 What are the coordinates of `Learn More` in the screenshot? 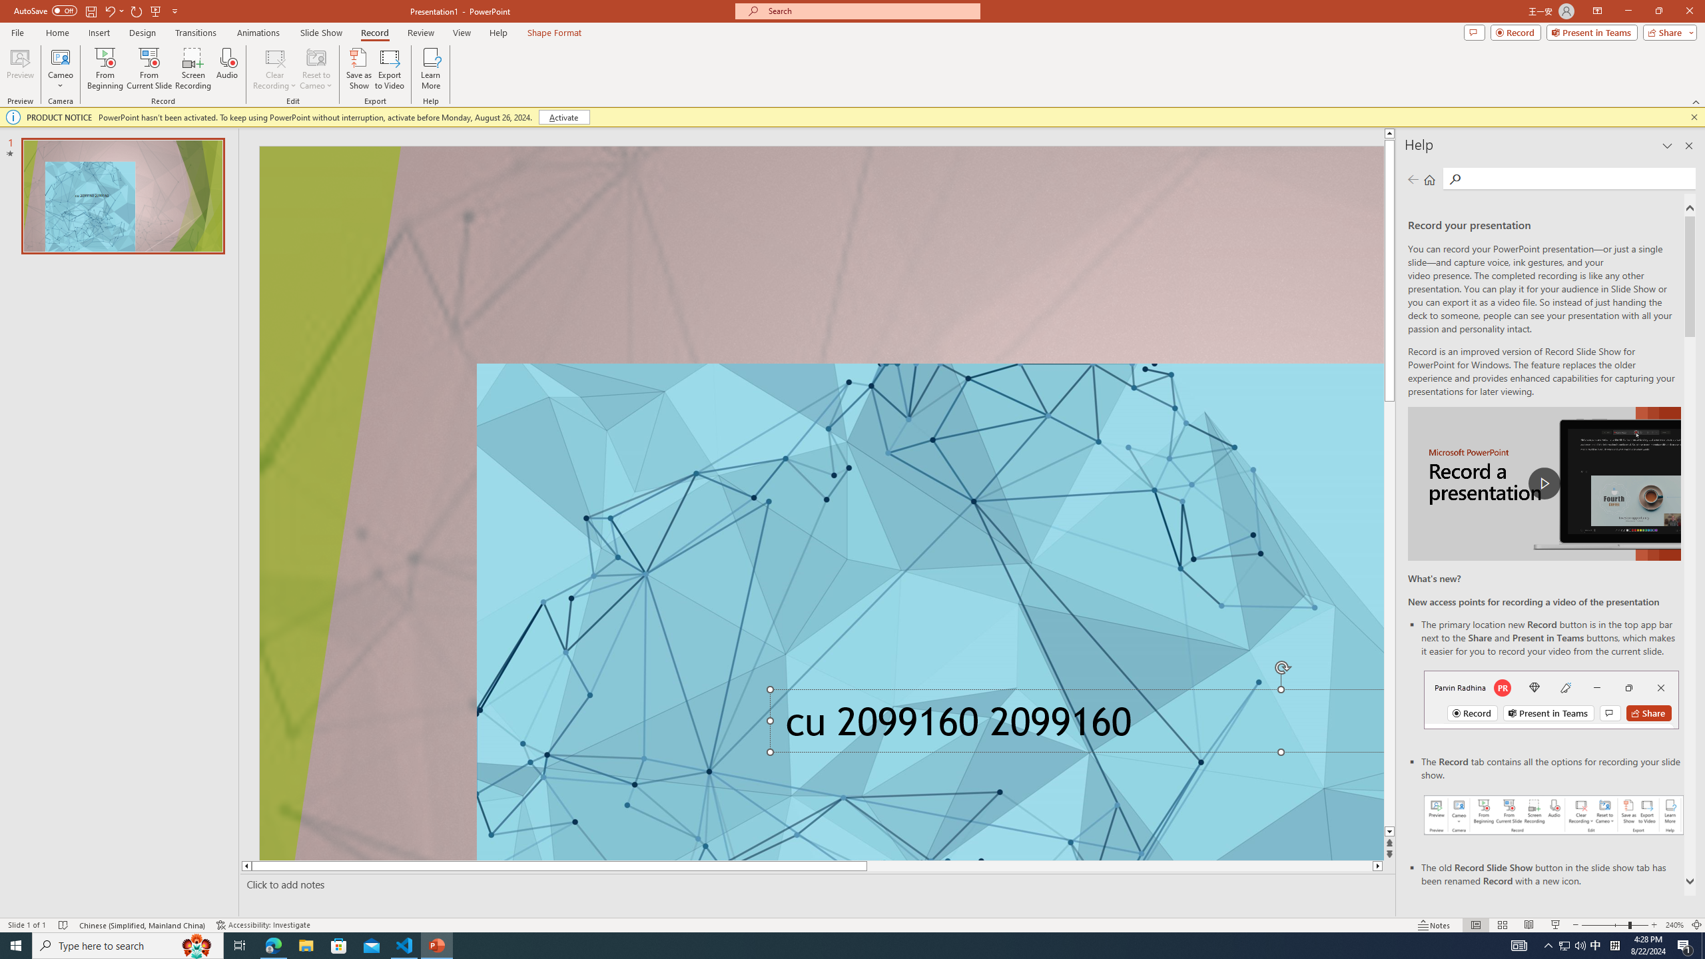 It's located at (432, 69).